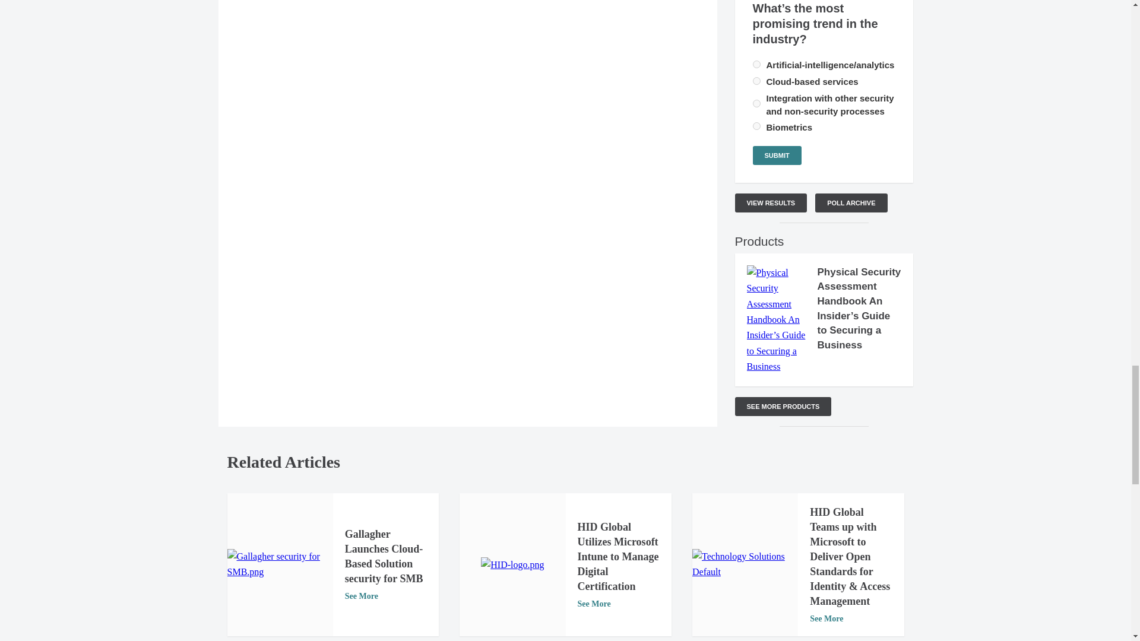  I want to click on Submit, so click(777, 156).